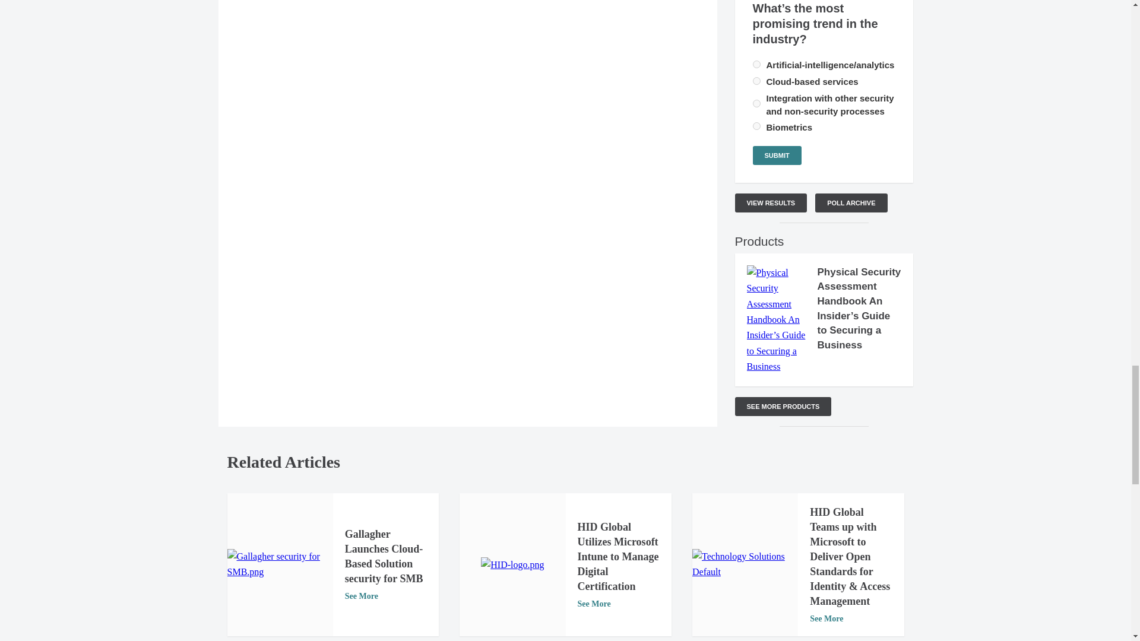  I want to click on Submit, so click(777, 156).